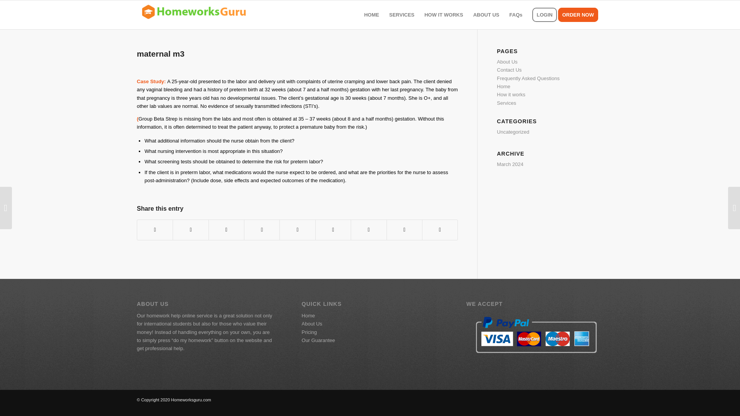 The height and width of the screenshot is (416, 740). Describe the element at coordinates (528, 78) in the screenshot. I see `Frequently Asked Questions` at that location.